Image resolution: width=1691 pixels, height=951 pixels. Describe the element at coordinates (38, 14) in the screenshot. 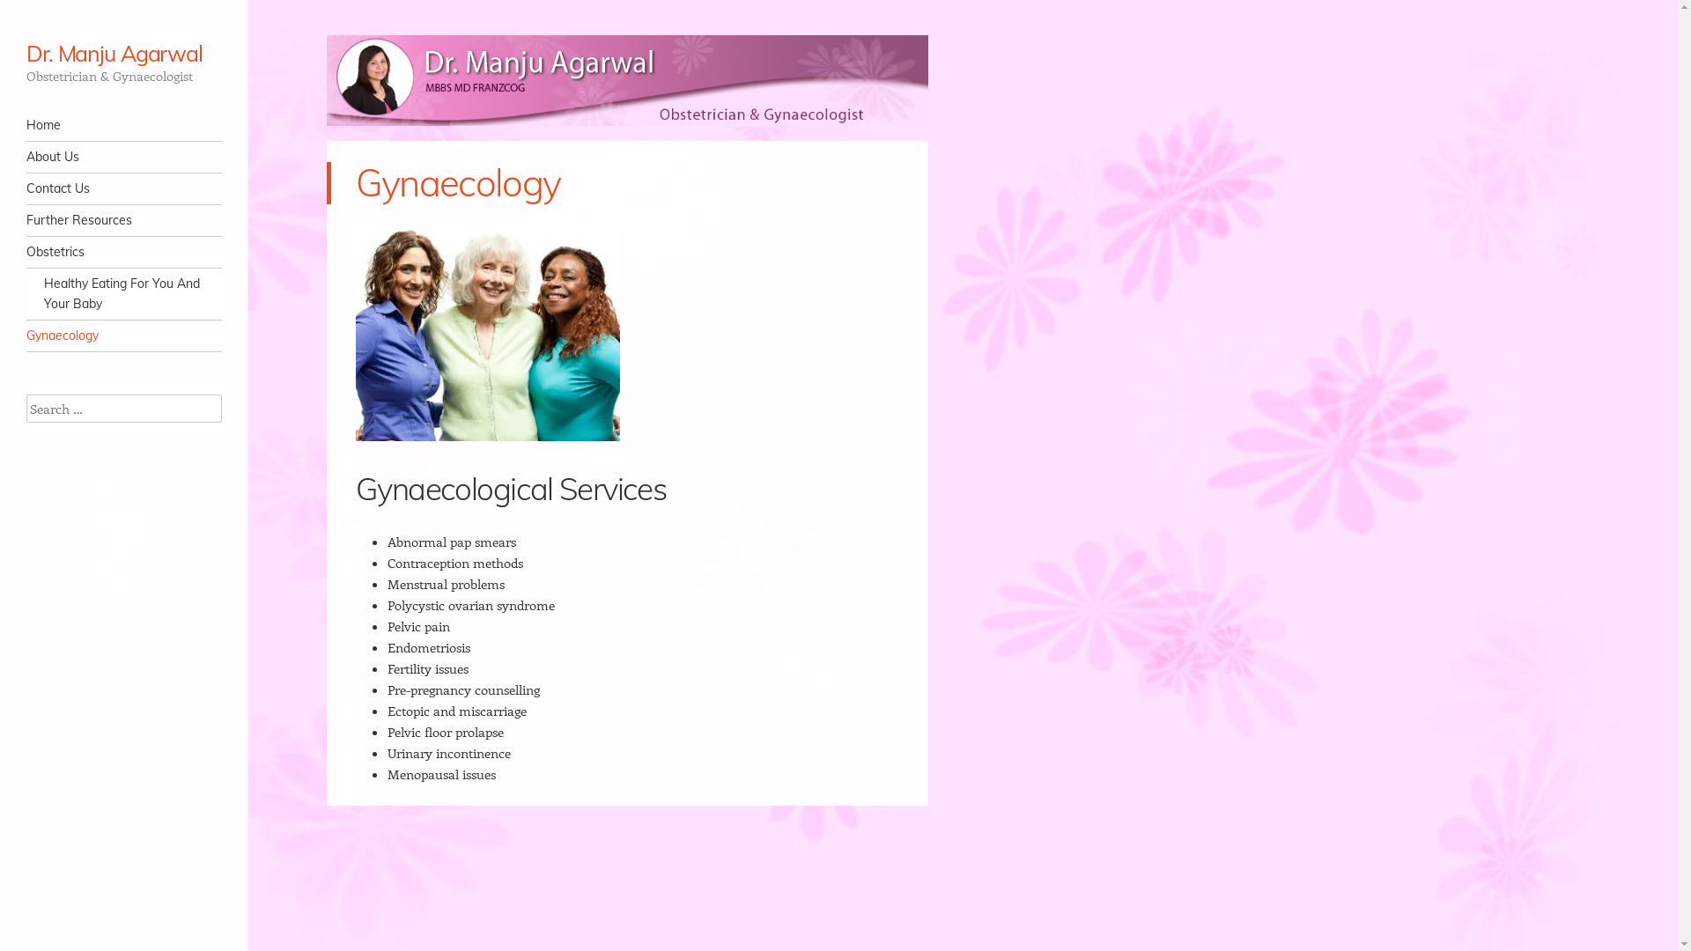

I see `Search` at that location.